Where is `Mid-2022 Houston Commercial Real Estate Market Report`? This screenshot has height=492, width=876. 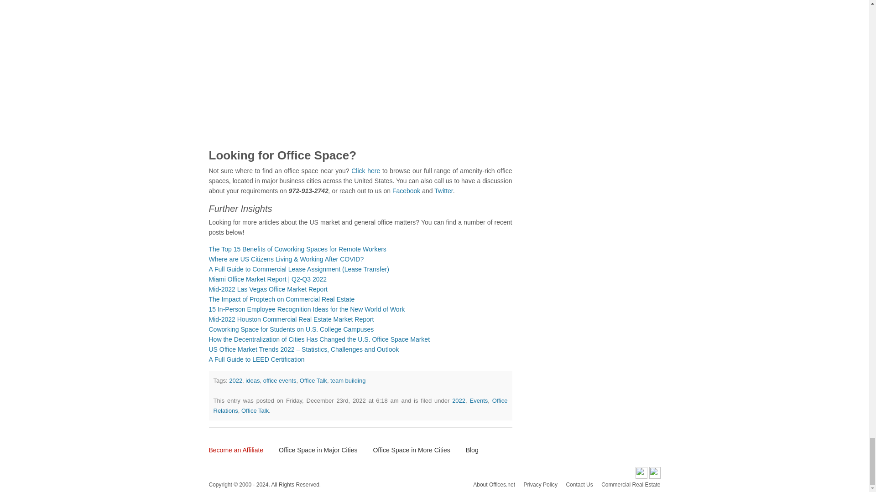 Mid-2022 Houston Commercial Real Estate Market Report is located at coordinates (291, 319).